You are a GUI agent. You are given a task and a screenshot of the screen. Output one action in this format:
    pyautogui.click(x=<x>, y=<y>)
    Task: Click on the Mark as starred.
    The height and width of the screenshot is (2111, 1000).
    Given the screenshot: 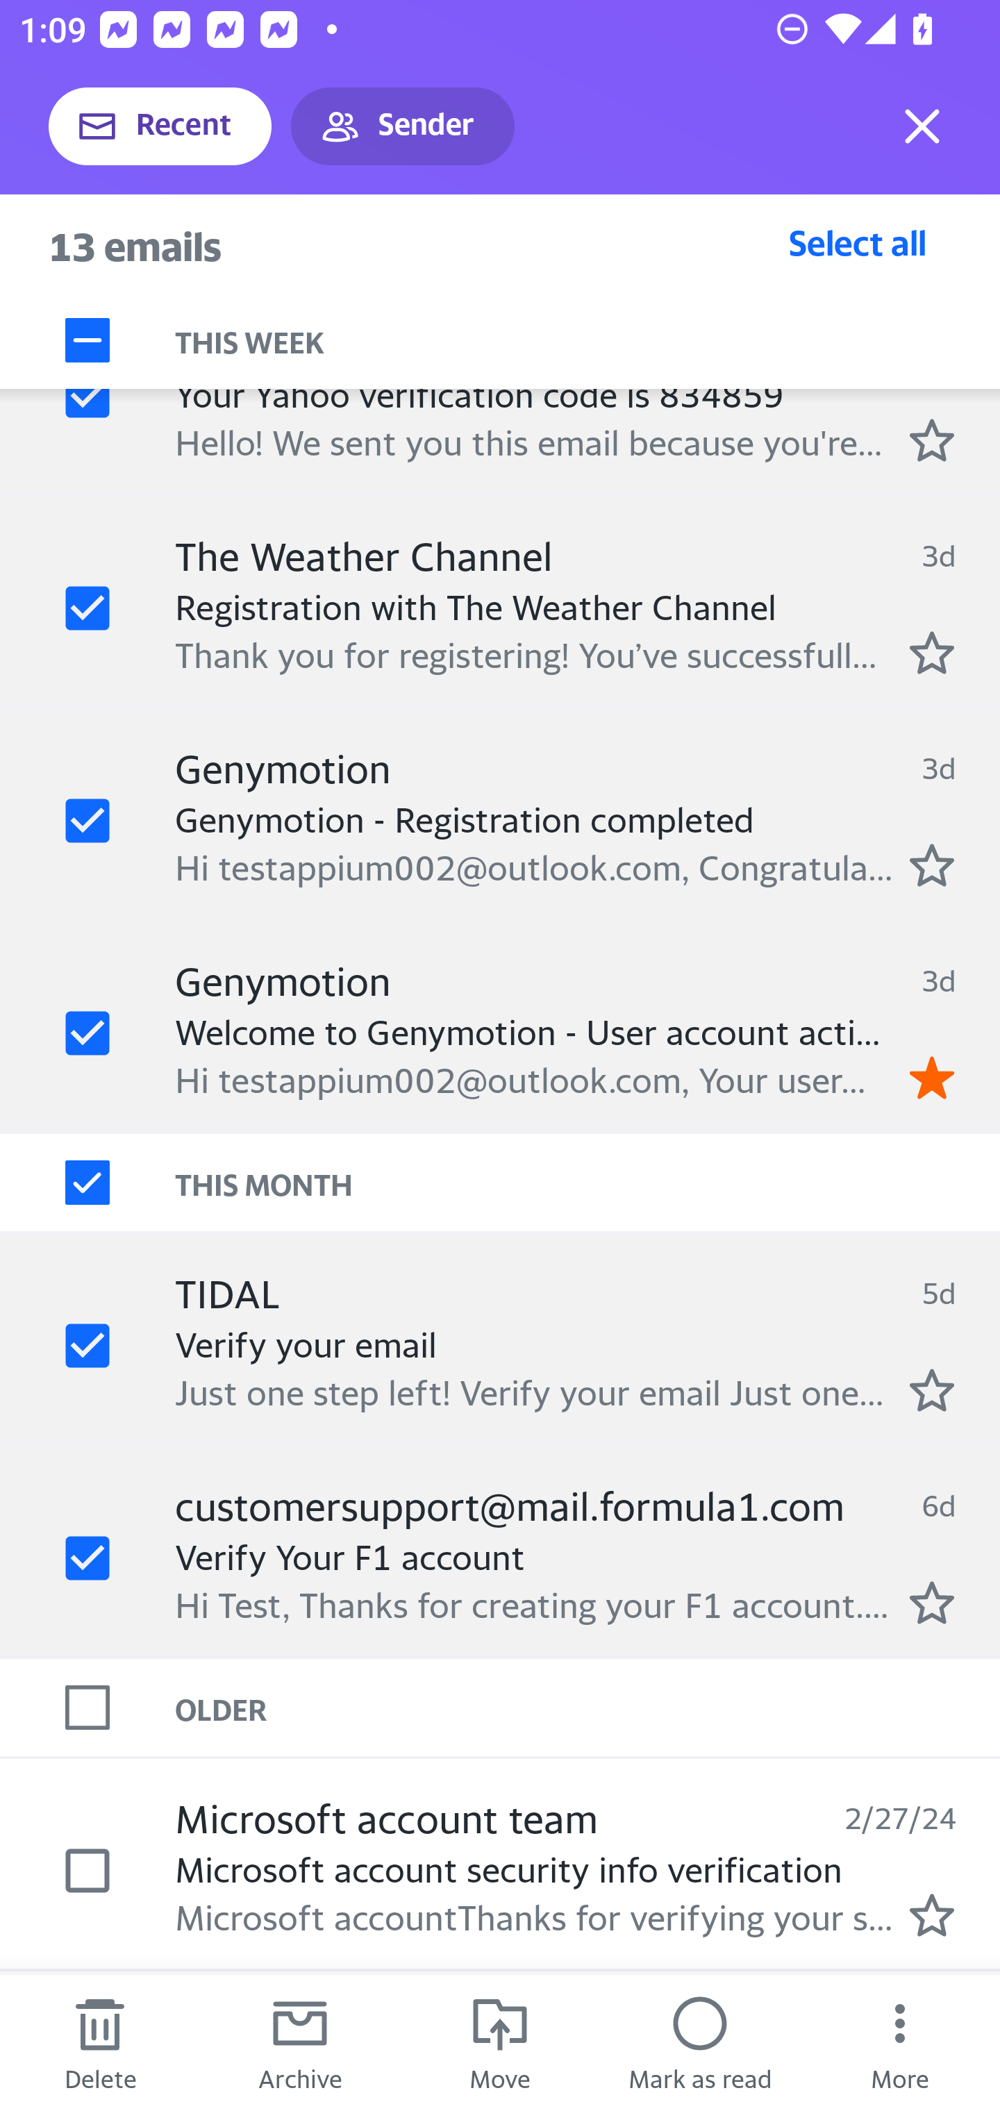 What is the action you would take?
    pyautogui.click(x=932, y=864)
    